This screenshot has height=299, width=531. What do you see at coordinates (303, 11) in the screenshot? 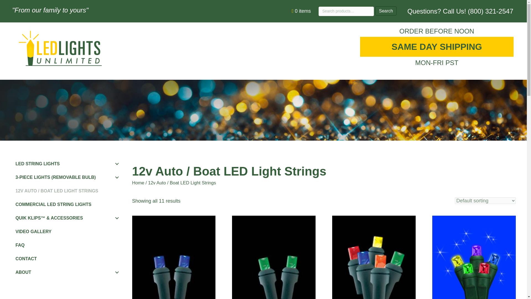
I see `0 items` at bounding box center [303, 11].